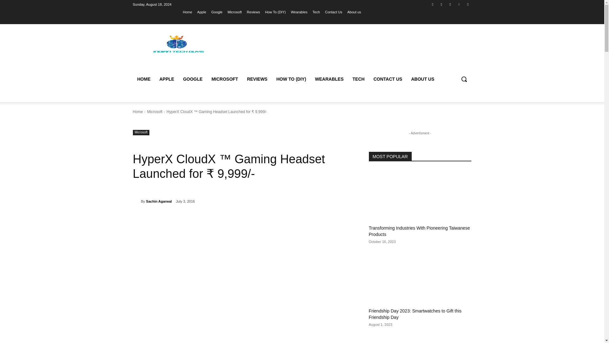  What do you see at coordinates (354, 12) in the screenshot?
I see `About us` at bounding box center [354, 12].